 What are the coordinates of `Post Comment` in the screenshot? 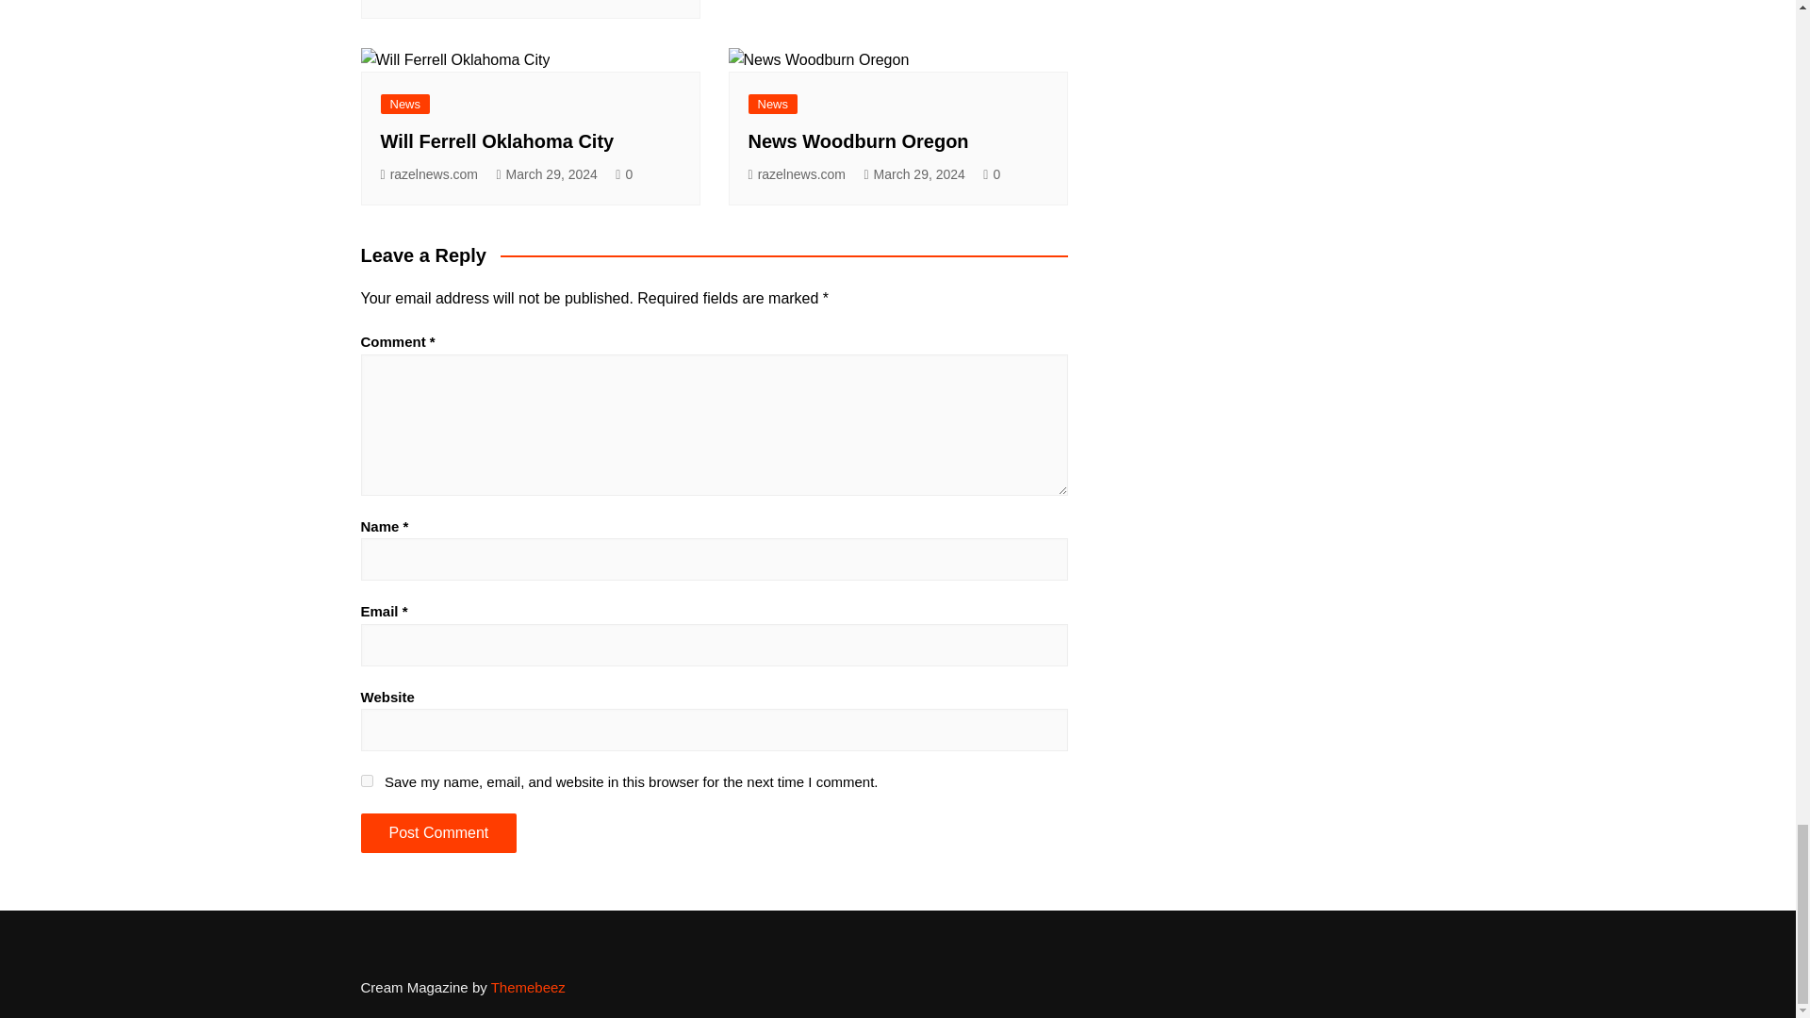 It's located at (437, 833).